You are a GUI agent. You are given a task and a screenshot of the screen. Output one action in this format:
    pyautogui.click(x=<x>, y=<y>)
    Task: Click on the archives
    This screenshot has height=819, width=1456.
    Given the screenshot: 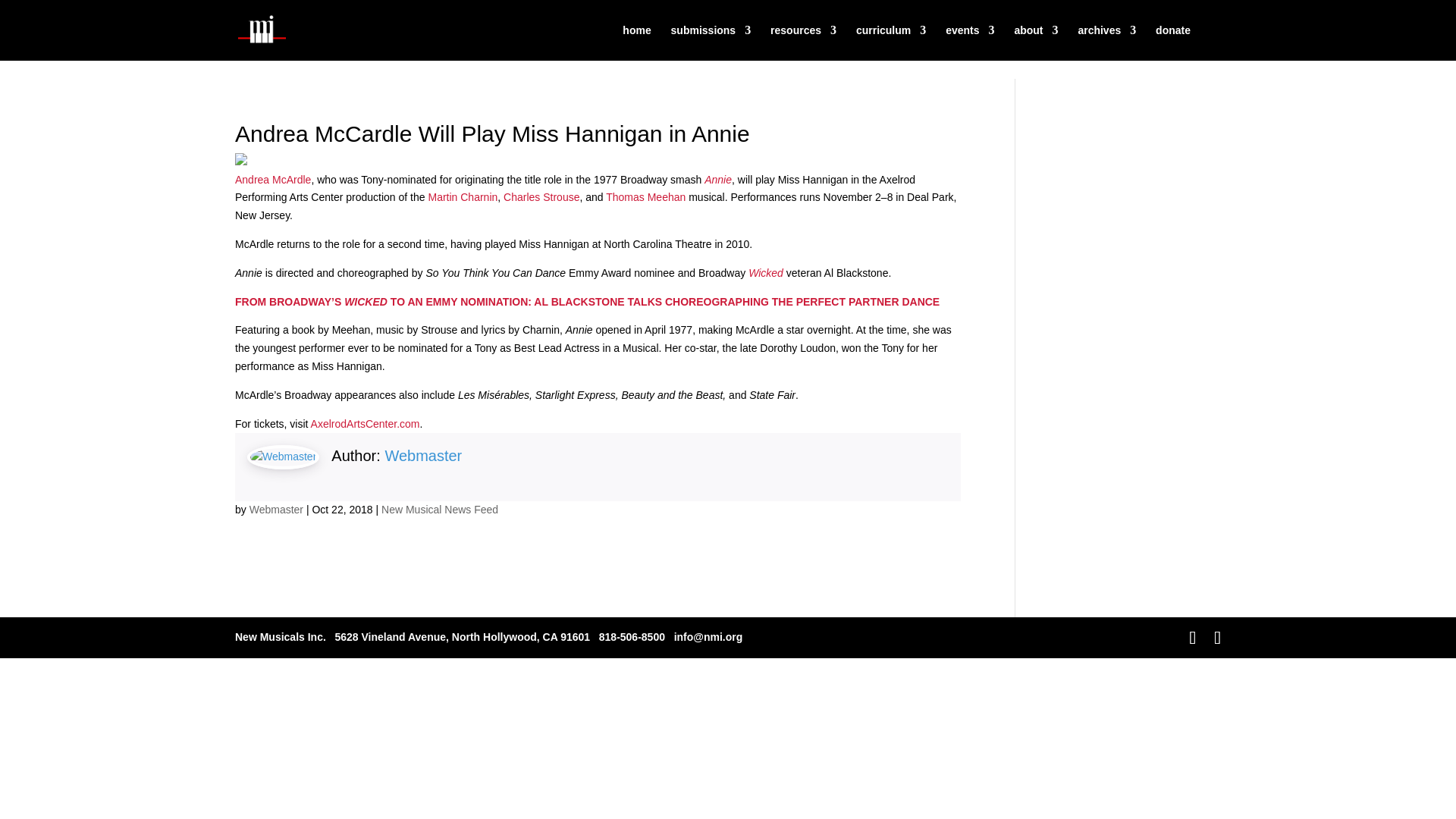 What is the action you would take?
    pyautogui.click(x=1106, y=42)
    